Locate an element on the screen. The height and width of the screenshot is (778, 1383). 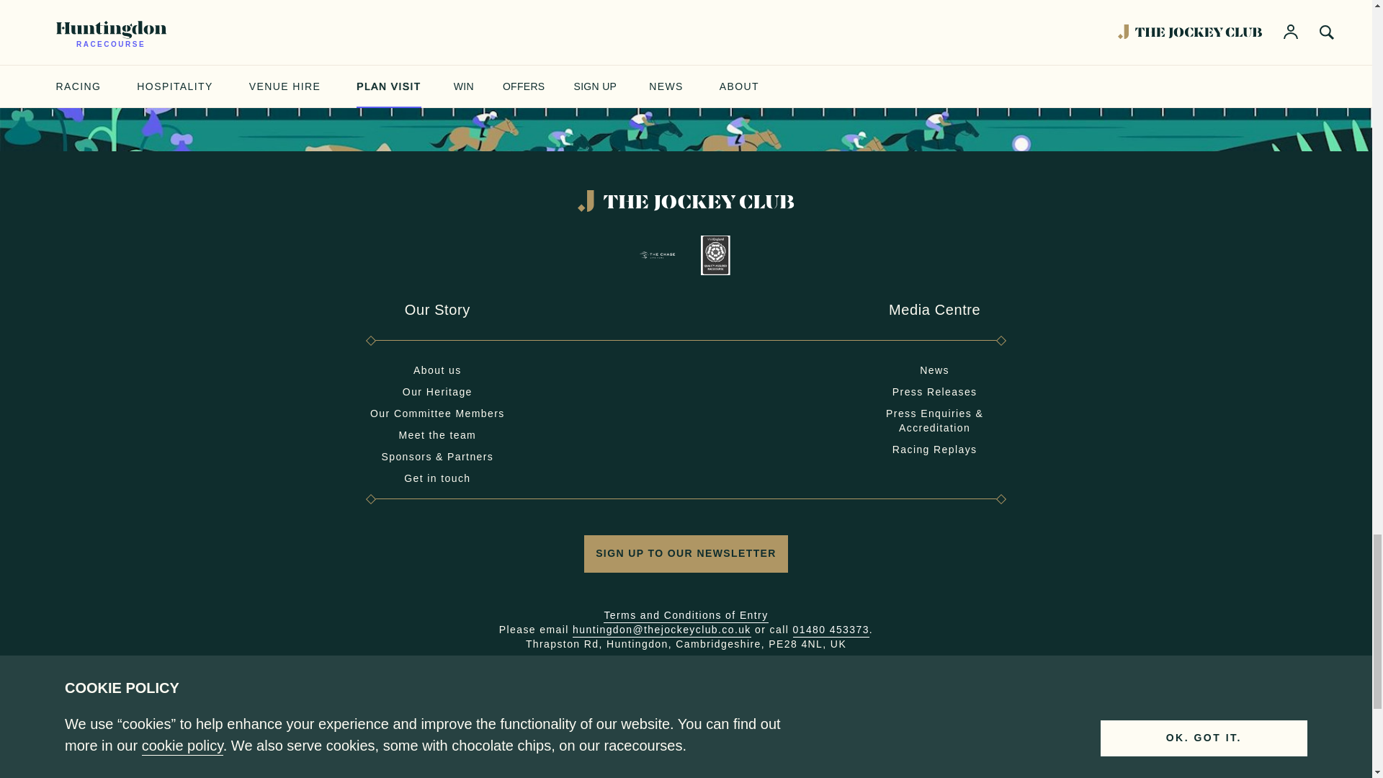
terms of entry is located at coordinates (685, 616).